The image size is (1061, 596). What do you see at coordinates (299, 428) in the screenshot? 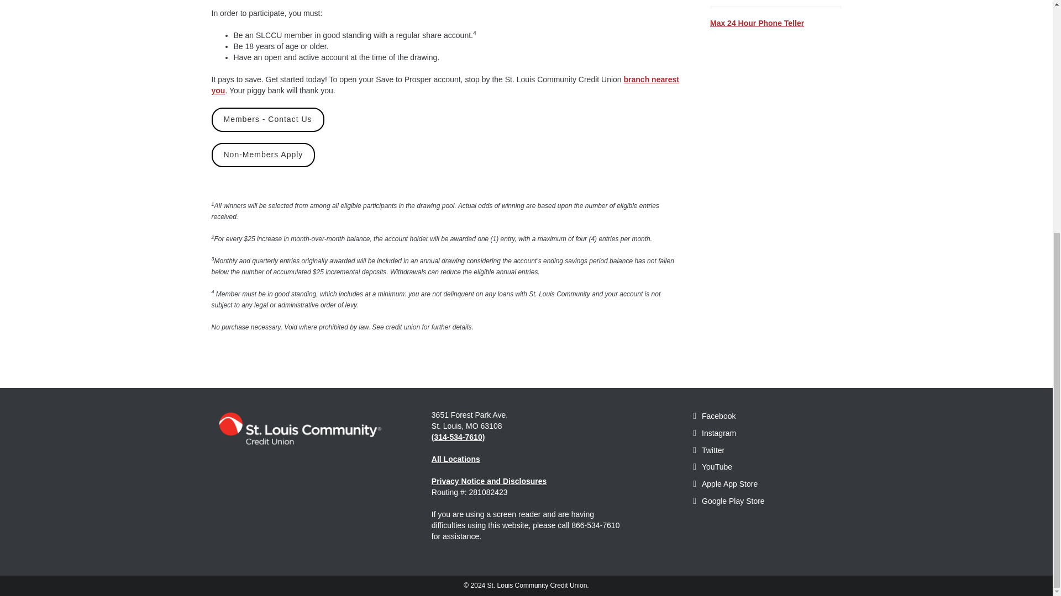
I see `St. Louis Community Credit Union, St. Louis, MO Footer Link` at bounding box center [299, 428].